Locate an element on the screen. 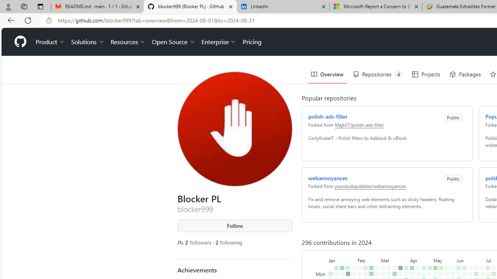  Monday is located at coordinates (321, 274).